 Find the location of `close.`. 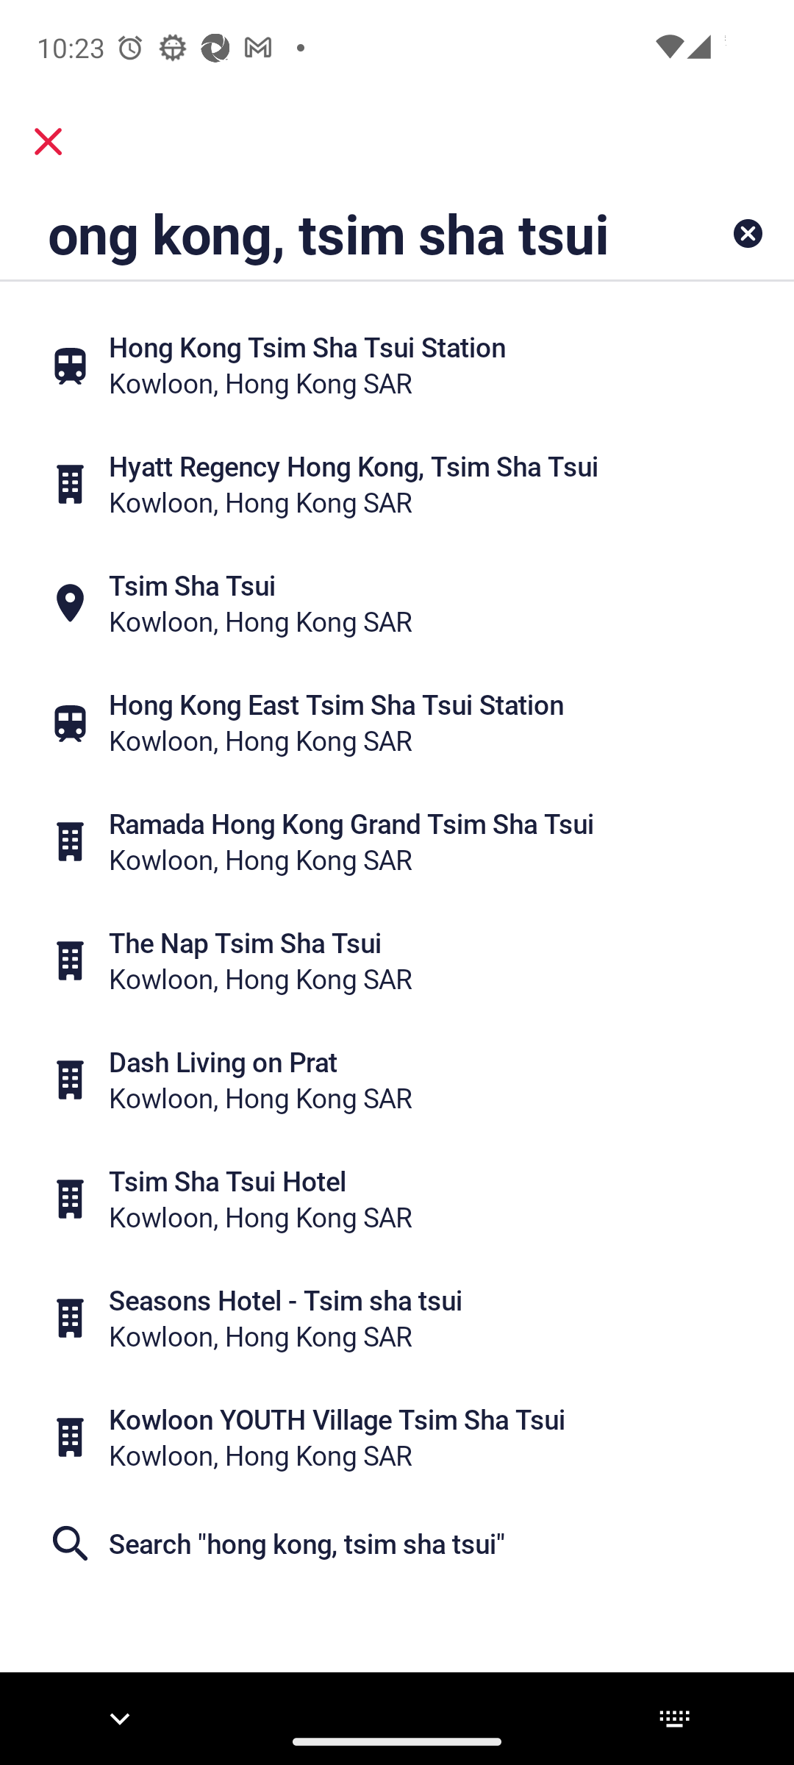

close. is located at coordinates (49, 141).